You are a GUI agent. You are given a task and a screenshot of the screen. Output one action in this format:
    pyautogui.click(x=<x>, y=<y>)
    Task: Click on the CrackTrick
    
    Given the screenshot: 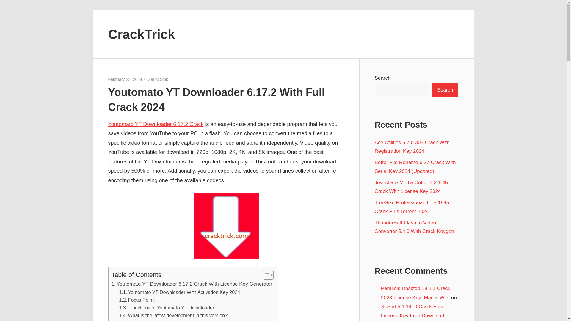 What is the action you would take?
    pyautogui.click(x=142, y=34)
    